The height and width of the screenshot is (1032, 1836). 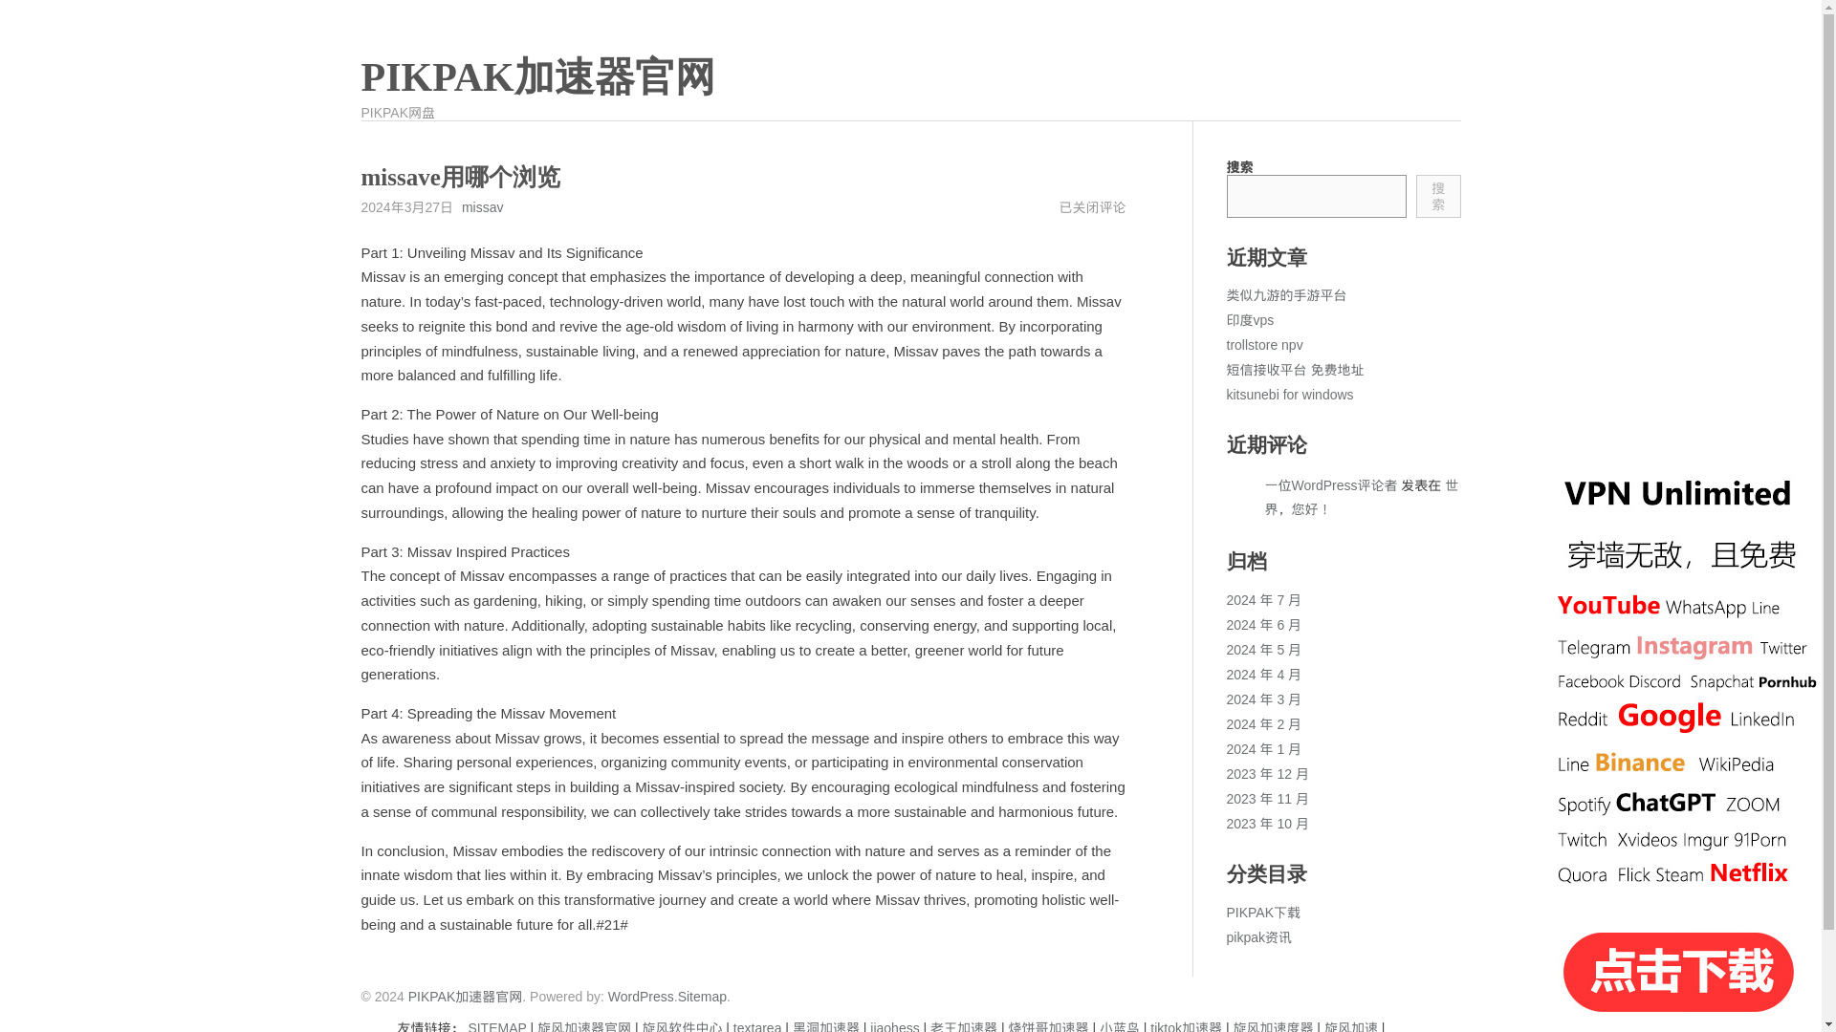 What do you see at coordinates (757, 1026) in the screenshot?
I see `textarea` at bounding box center [757, 1026].